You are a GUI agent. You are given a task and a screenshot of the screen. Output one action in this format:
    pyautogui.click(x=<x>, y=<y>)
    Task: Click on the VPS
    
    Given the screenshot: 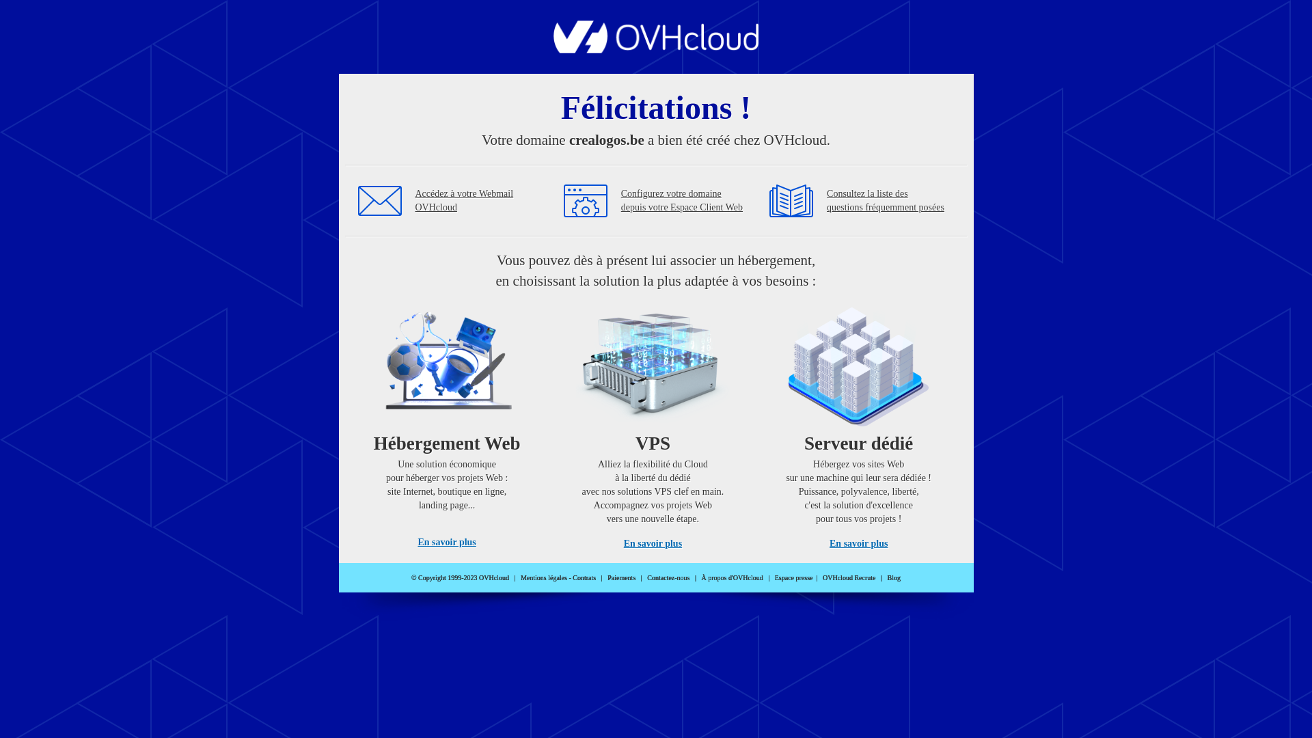 What is the action you would take?
    pyautogui.click(x=653, y=424)
    